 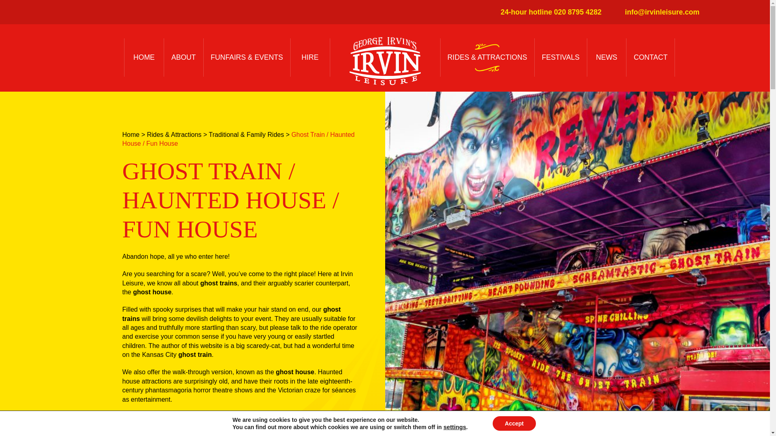 I want to click on ABOUT, so click(x=183, y=57).